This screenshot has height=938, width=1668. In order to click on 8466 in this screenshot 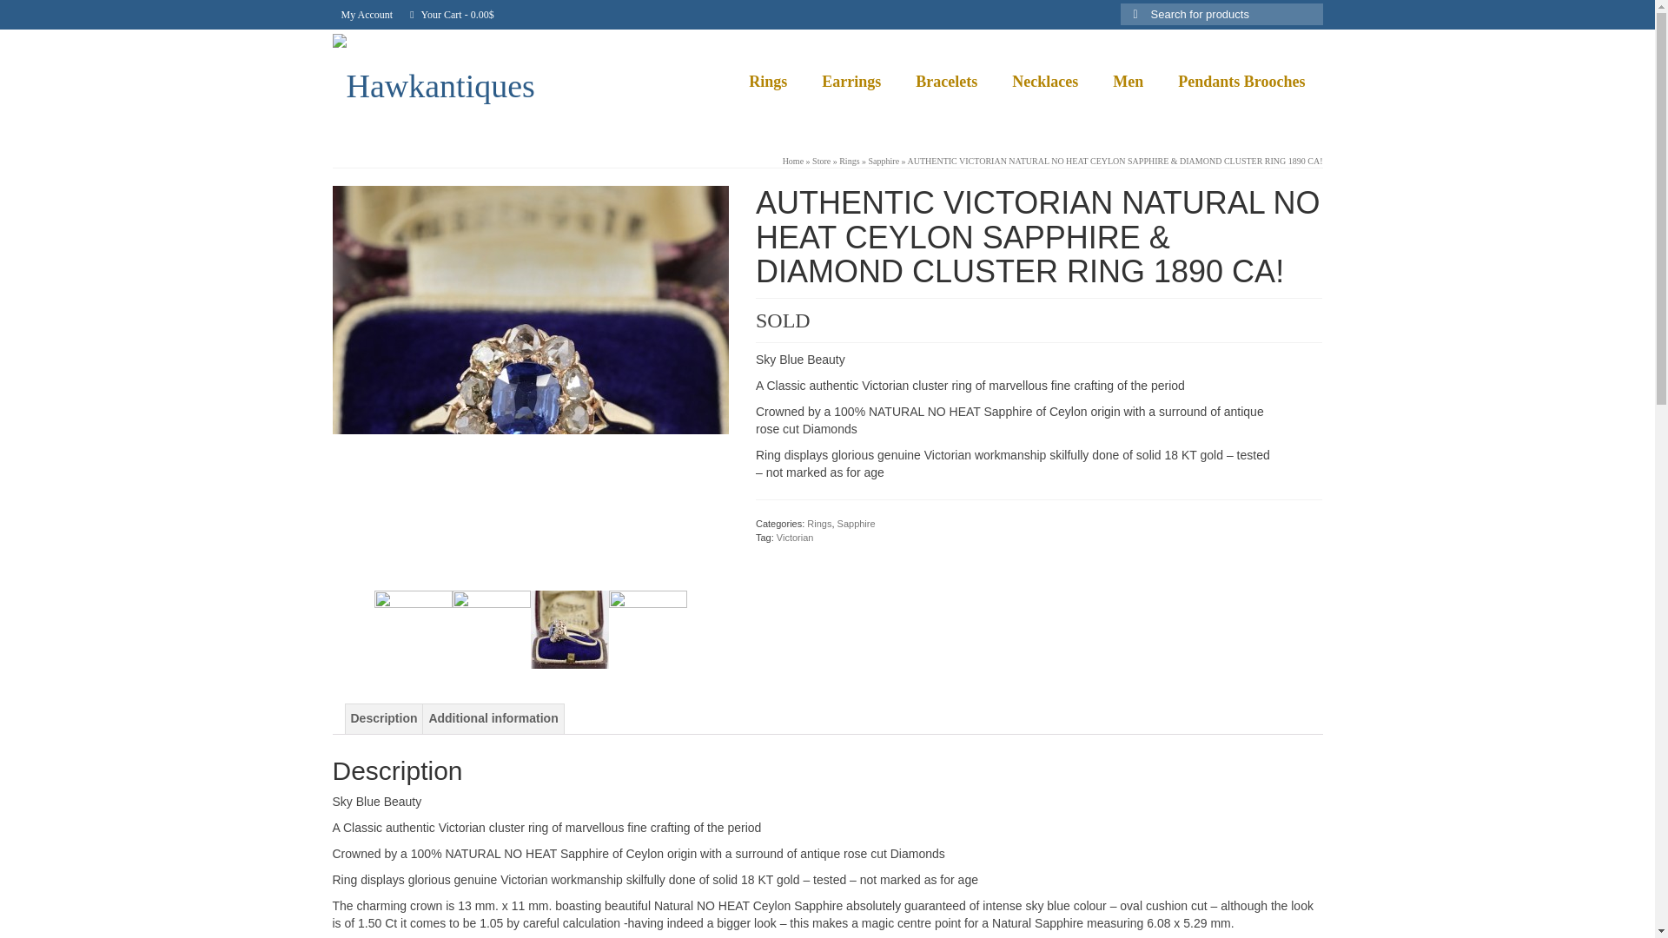, I will do `click(648, 629)`.